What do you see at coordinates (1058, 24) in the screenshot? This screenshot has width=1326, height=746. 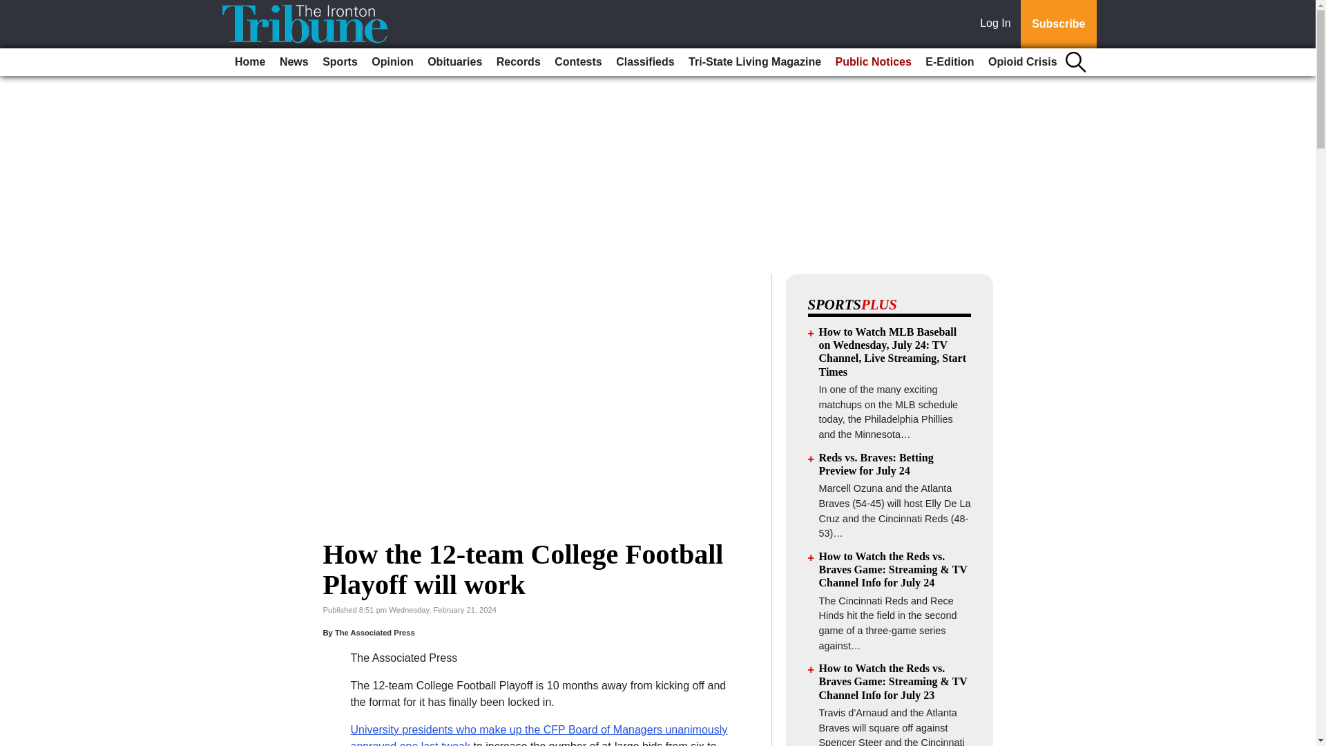 I see `Subscribe` at bounding box center [1058, 24].